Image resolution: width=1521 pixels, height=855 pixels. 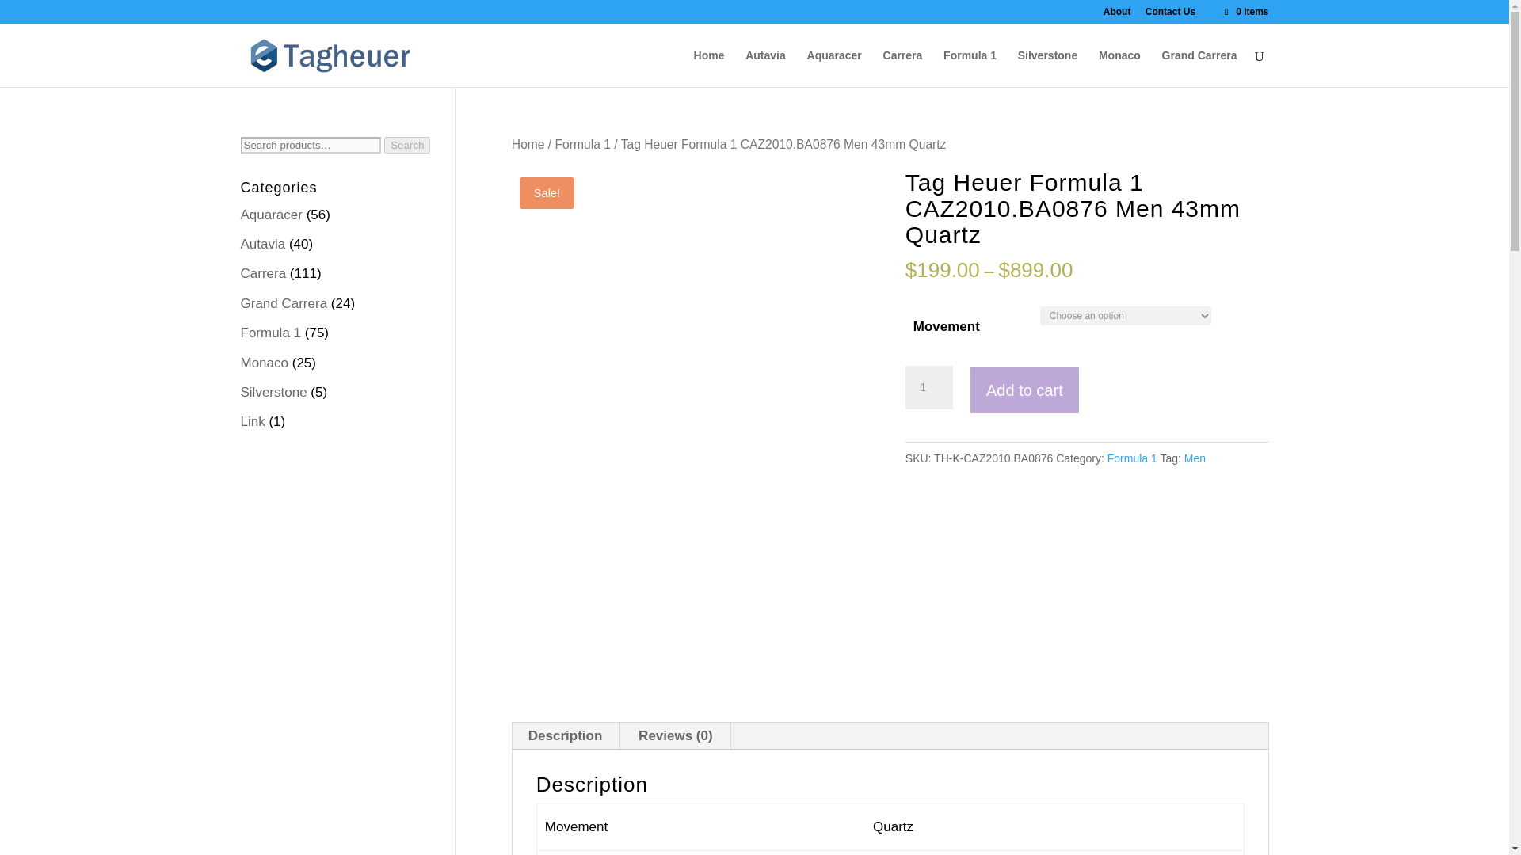 What do you see at coordinates (928, 388) in the screenshot?
I see `1` at bounding box center [928, 388].